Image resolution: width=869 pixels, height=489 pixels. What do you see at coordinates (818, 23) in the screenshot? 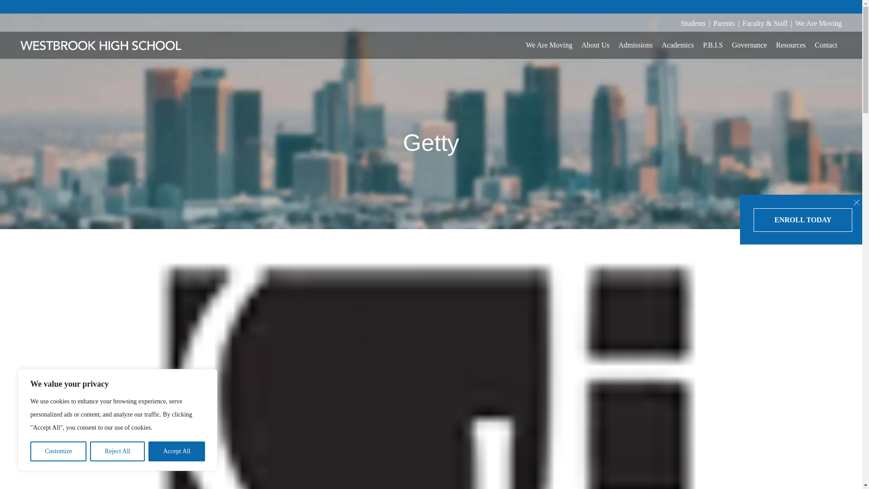
I see `We Are Moving` at bounding box center [818, 23].